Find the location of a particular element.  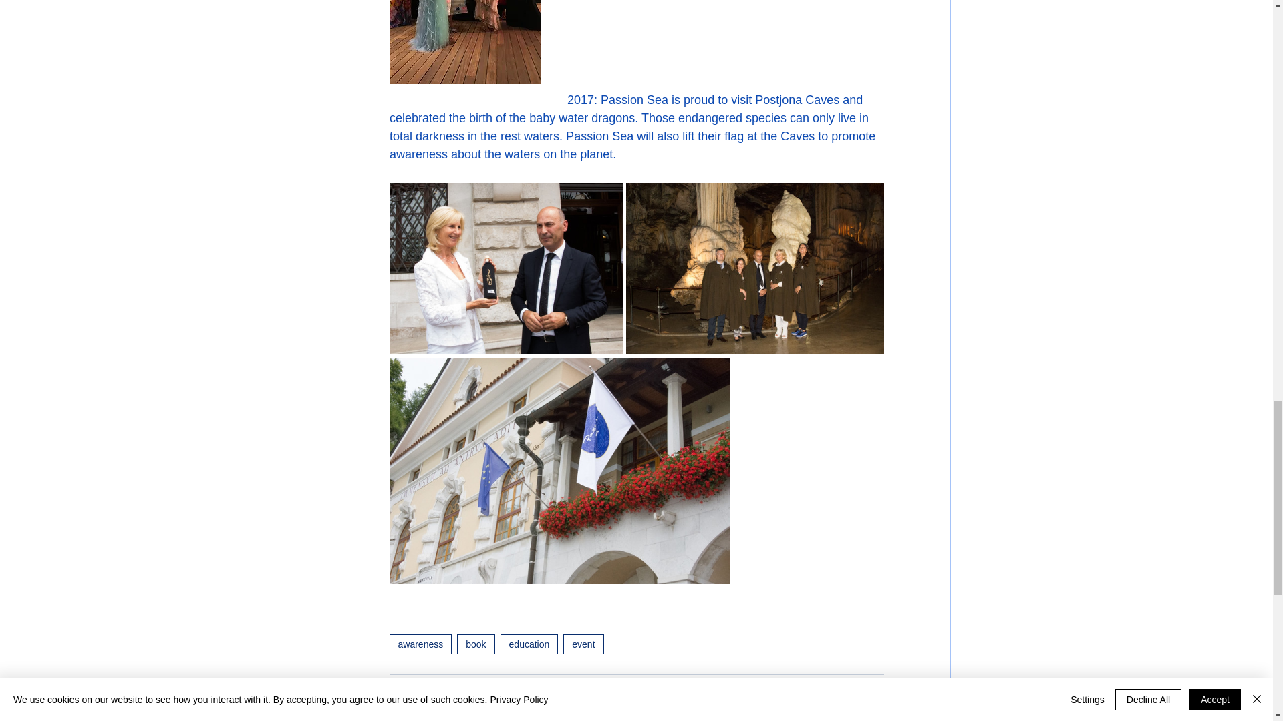

awareness is located at coordinates (420, 644).